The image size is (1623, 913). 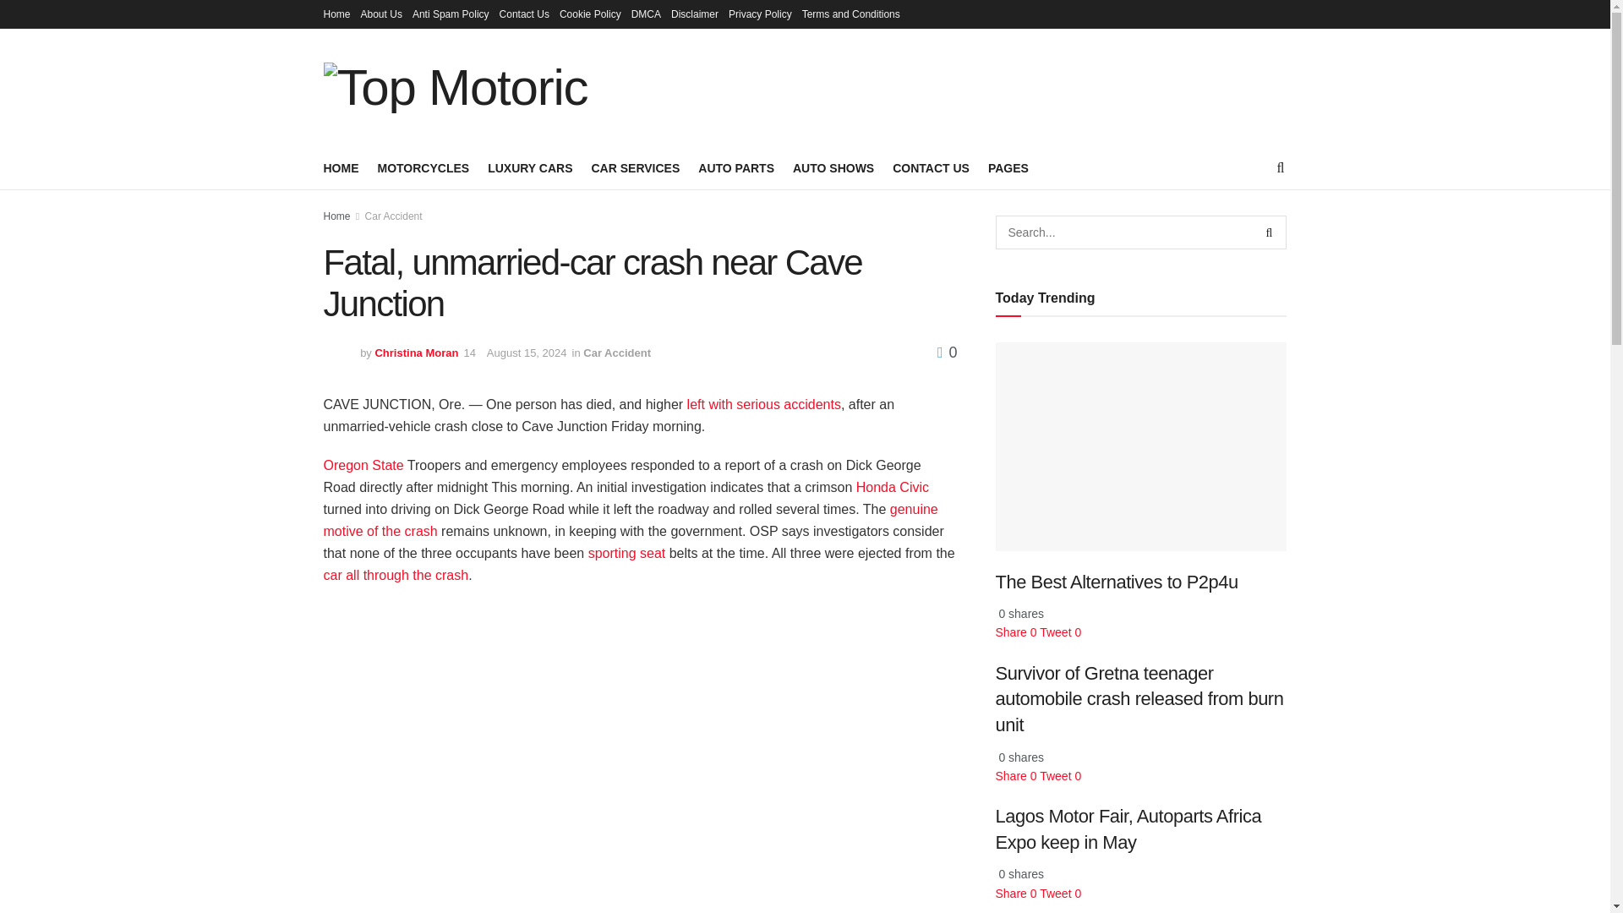 I want to click on PAGES, so click(x=1008, y=167).